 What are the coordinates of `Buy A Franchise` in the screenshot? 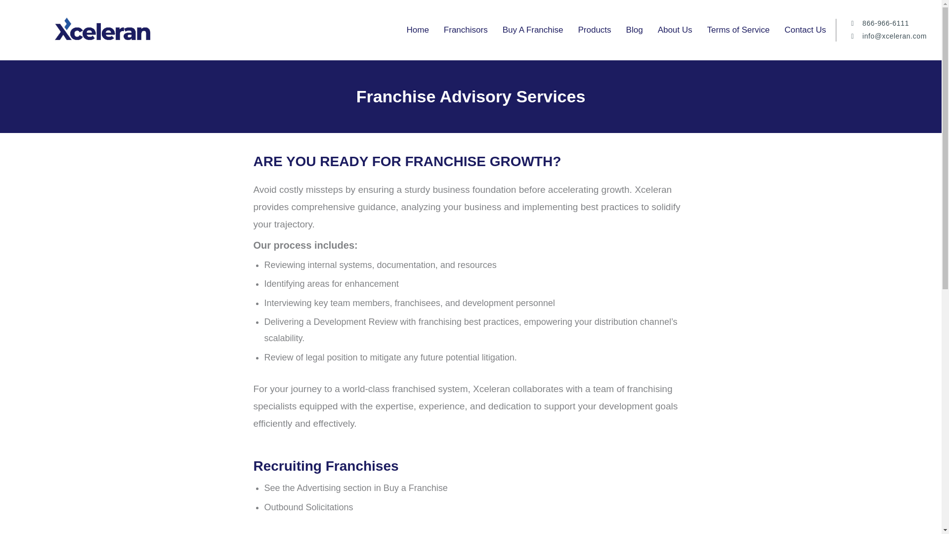 It's located at (533, 30).